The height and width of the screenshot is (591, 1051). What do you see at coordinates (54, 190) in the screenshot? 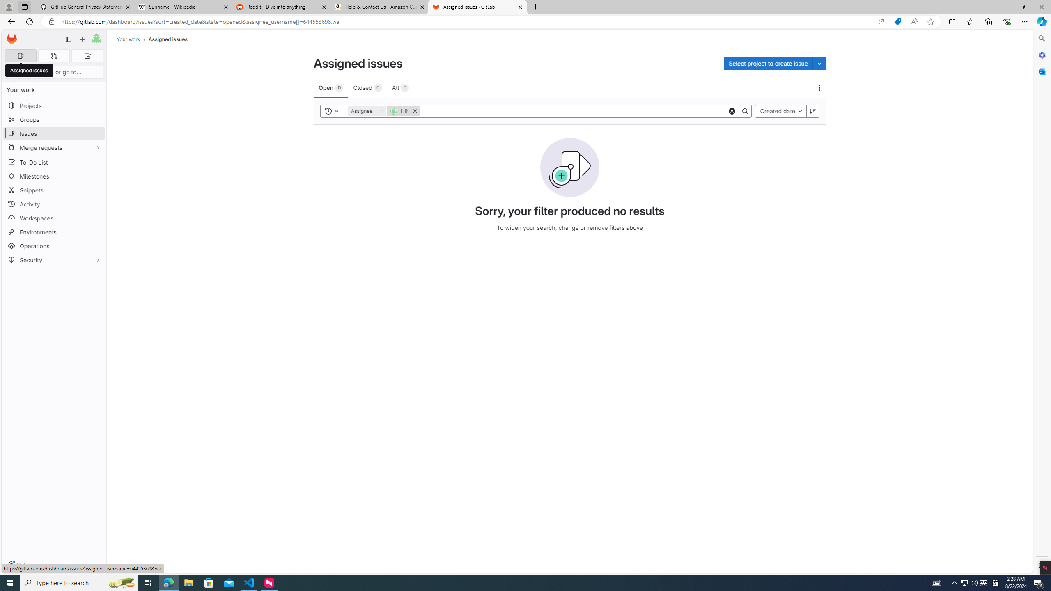
I see `Snippets` at bounding box center [54, 190].